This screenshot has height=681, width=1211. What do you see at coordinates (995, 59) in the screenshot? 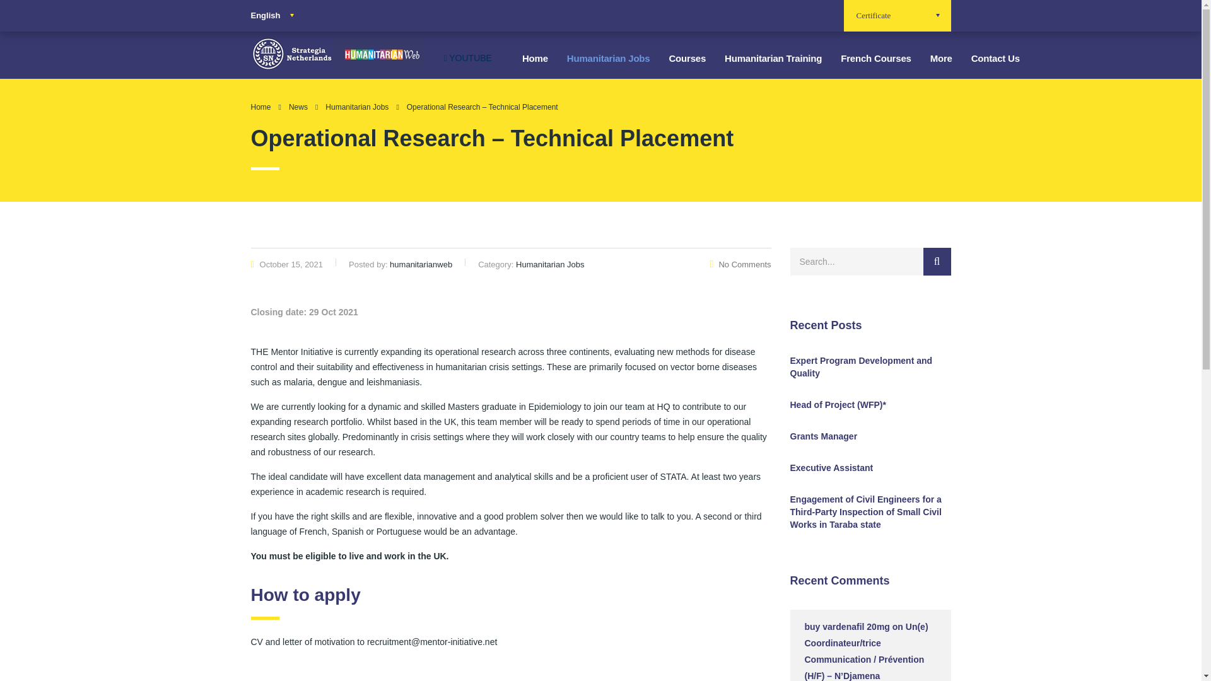
I see `Contact Us` at bounding box center [995, 59].